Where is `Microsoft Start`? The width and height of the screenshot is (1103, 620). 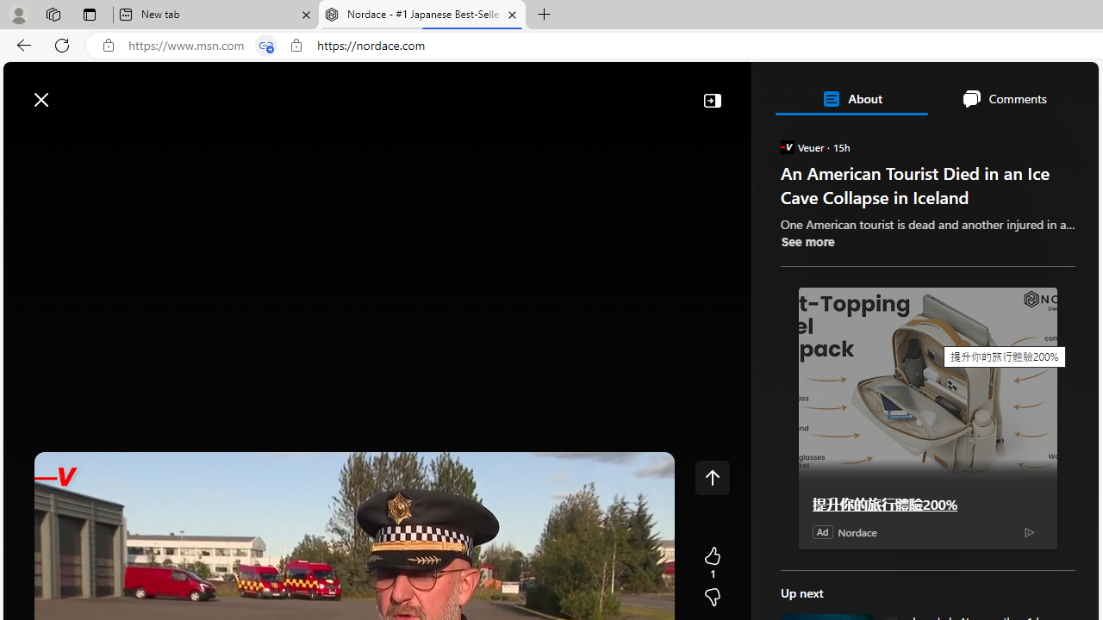
Microsoft Start is located at coordinates (81, 90).